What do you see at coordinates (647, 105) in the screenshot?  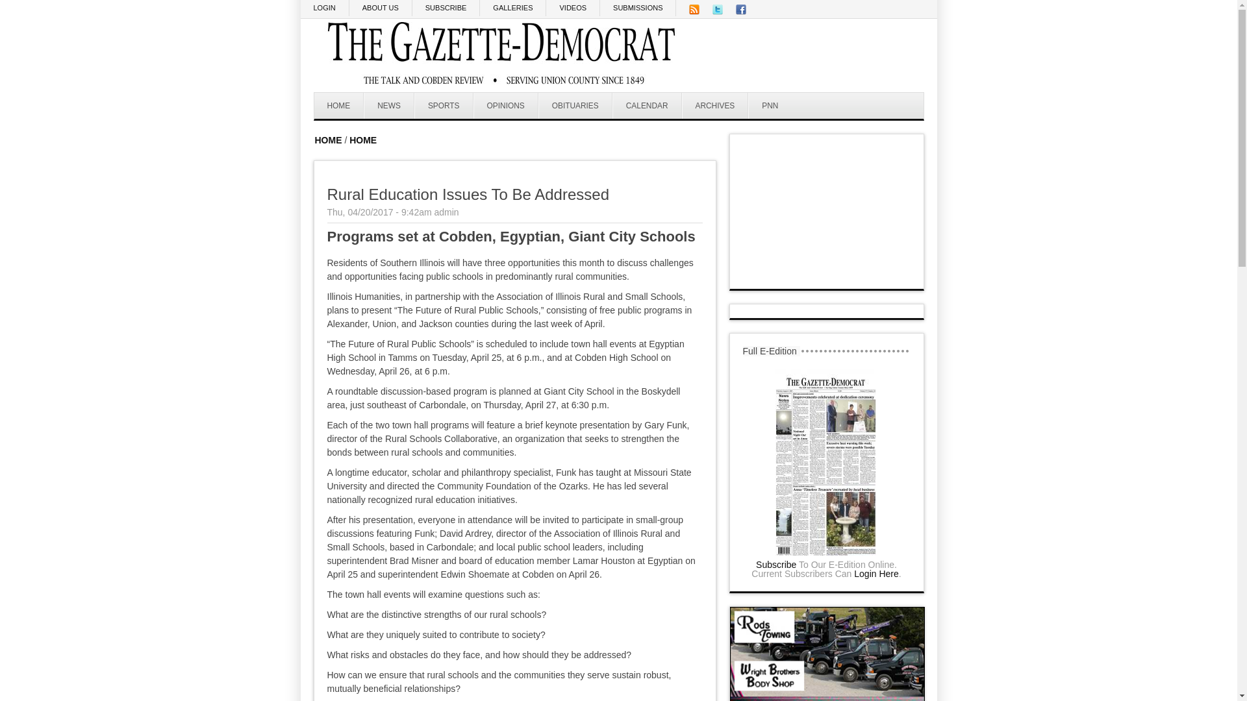 I see `CALENDAR` at bounding box center [647, 105].